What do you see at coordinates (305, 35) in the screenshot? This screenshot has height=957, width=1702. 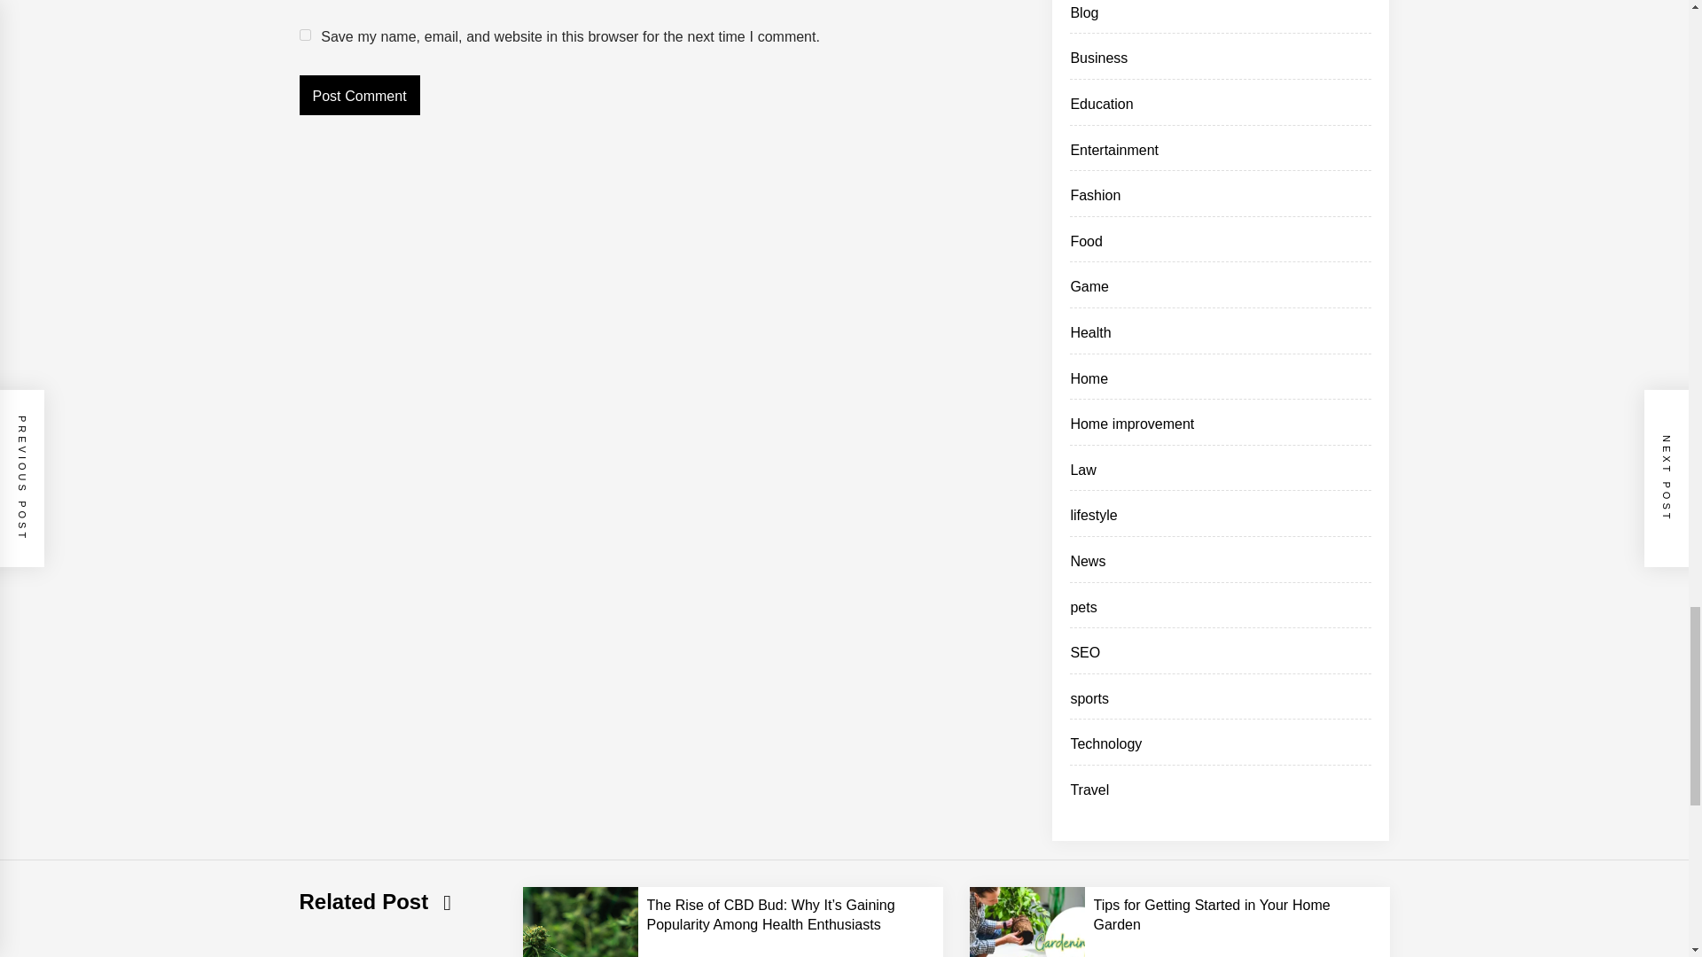 I see `yes` at bounding box center [305, 35].